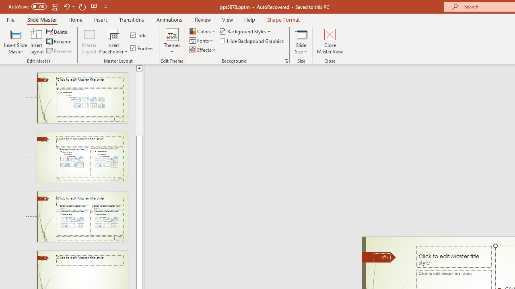 Image resolution: width=515 pixels, height=289 pixels. Describe the element at coordinates (113, 41) in the screenshot. I see `Insert Placeholder` at that location.